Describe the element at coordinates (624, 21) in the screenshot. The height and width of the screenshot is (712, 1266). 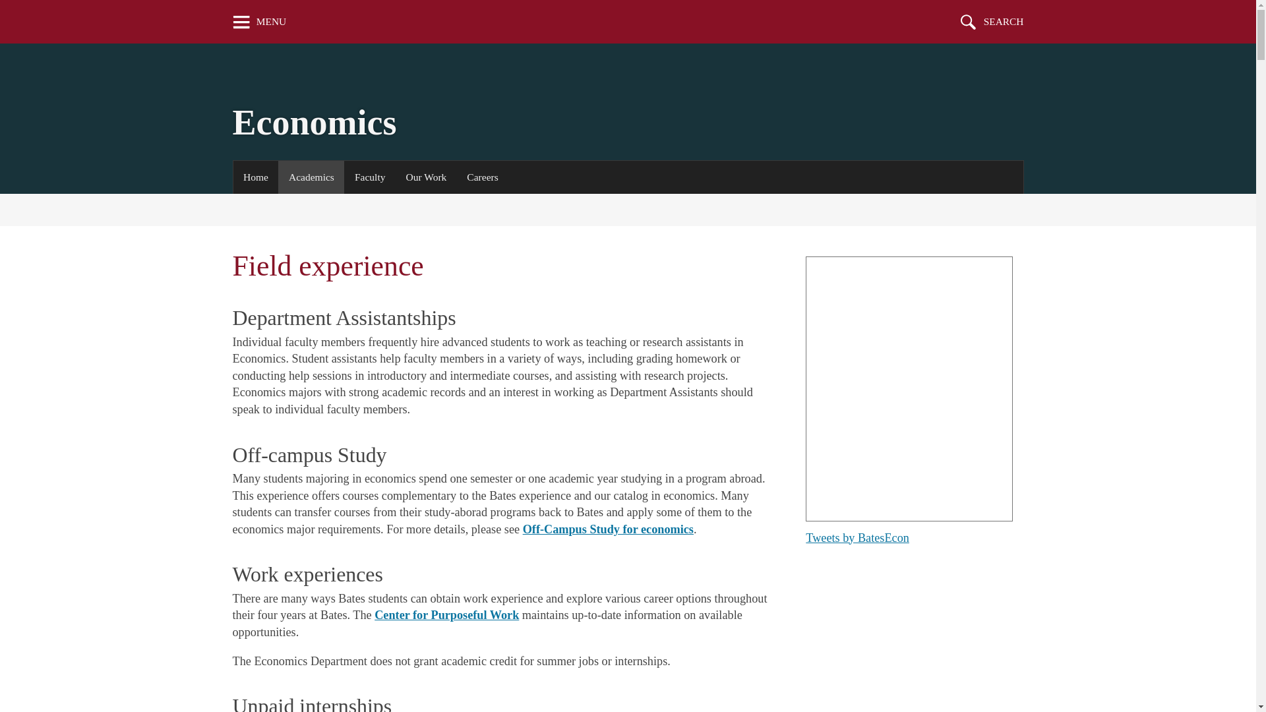
I see `Bates wordmark` at that location.